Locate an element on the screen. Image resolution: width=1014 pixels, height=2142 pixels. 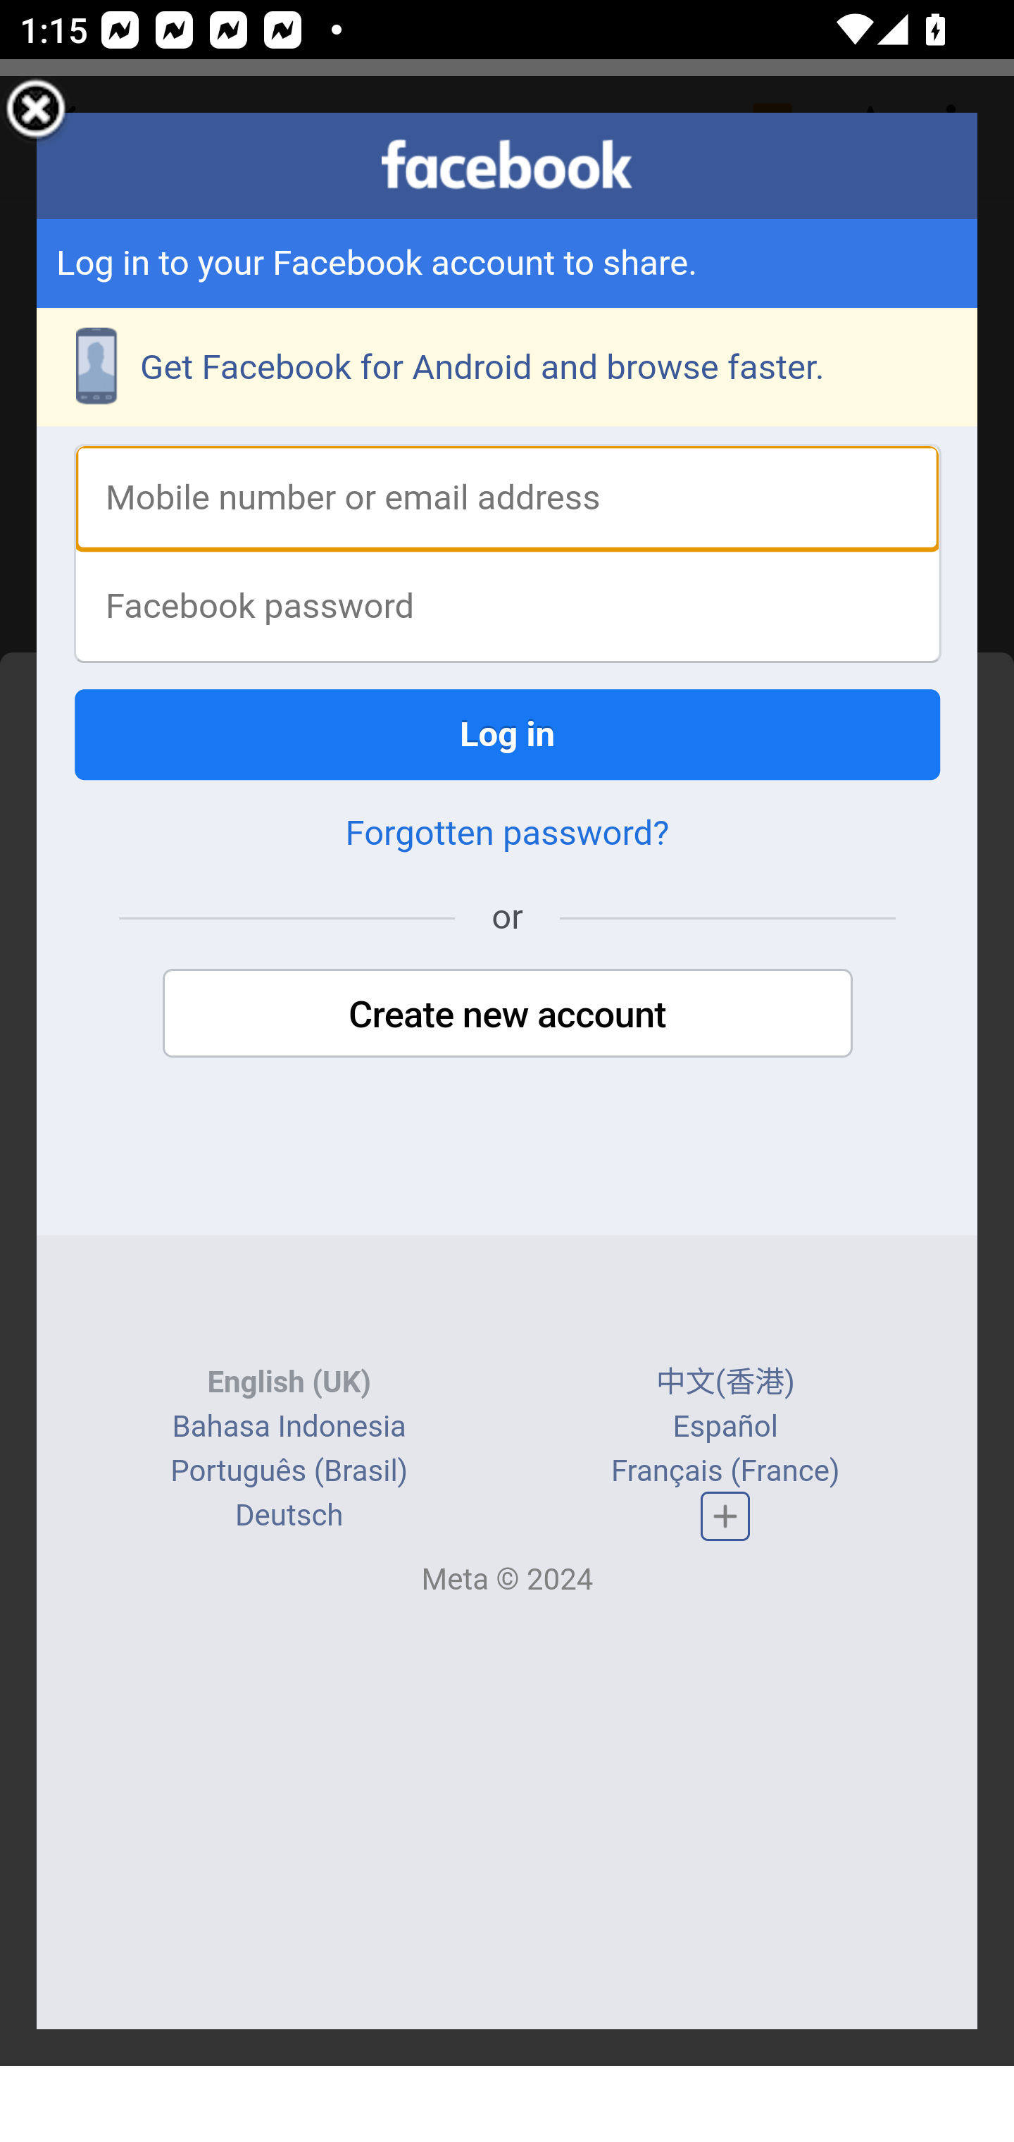
Get Facebook for Android and browse faster. is located at coordinates (508, 369).